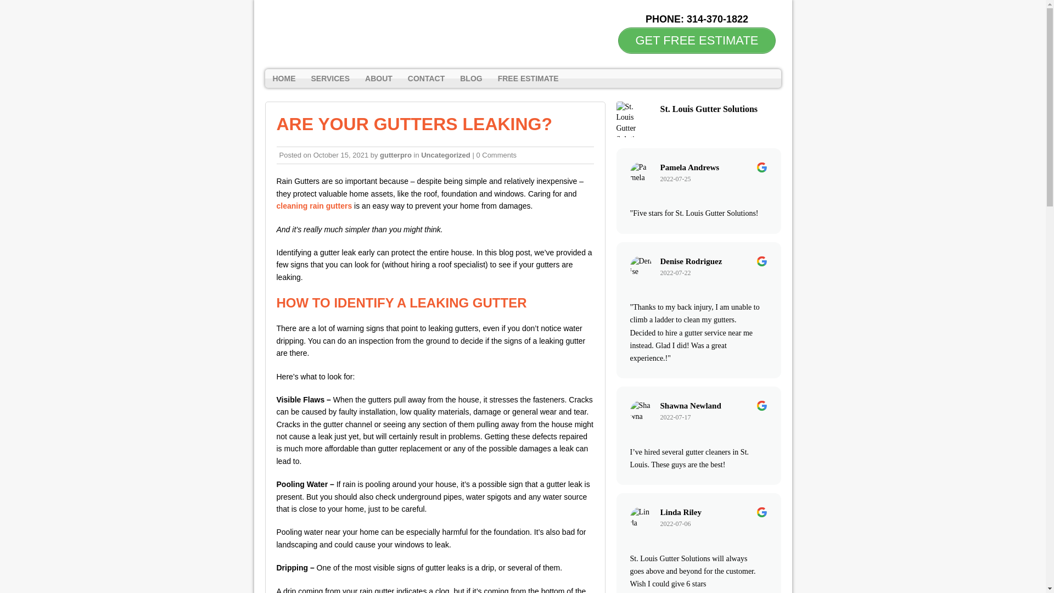 This screenshot has width=1054, height=593. Describe the element at coordinates (265, 10) in the screenshot. I see `St. Louis Gutter Solutions` at that location.